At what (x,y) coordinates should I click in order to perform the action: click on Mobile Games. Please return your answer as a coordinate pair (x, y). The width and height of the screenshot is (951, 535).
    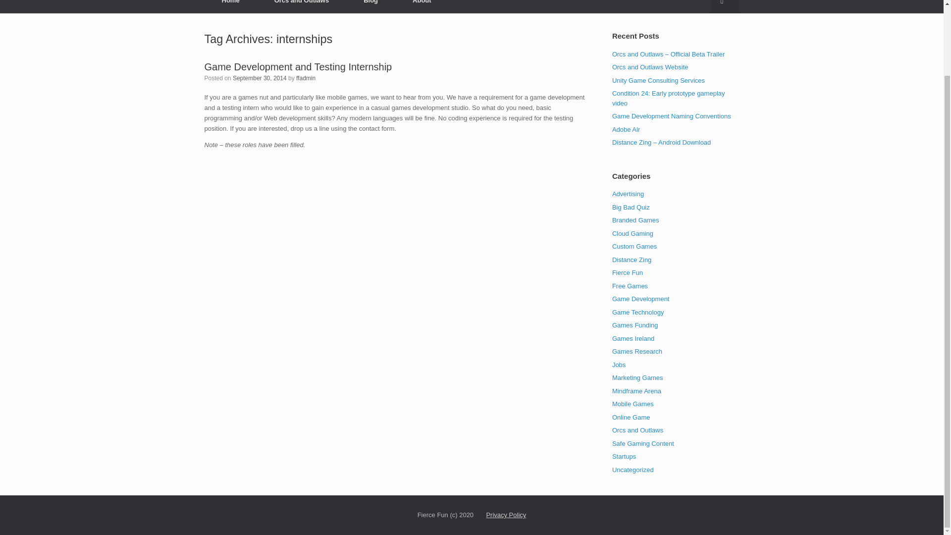
    Looking at the image, I should click on (633, 403).